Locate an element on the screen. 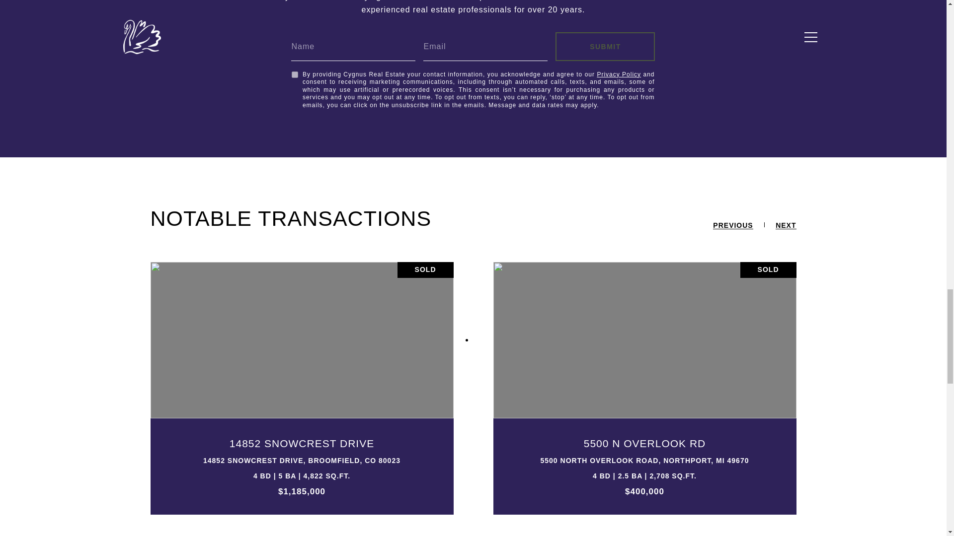 This screenshot has height=536, width=954. SUBMIT is located at coordinates (605, 47).